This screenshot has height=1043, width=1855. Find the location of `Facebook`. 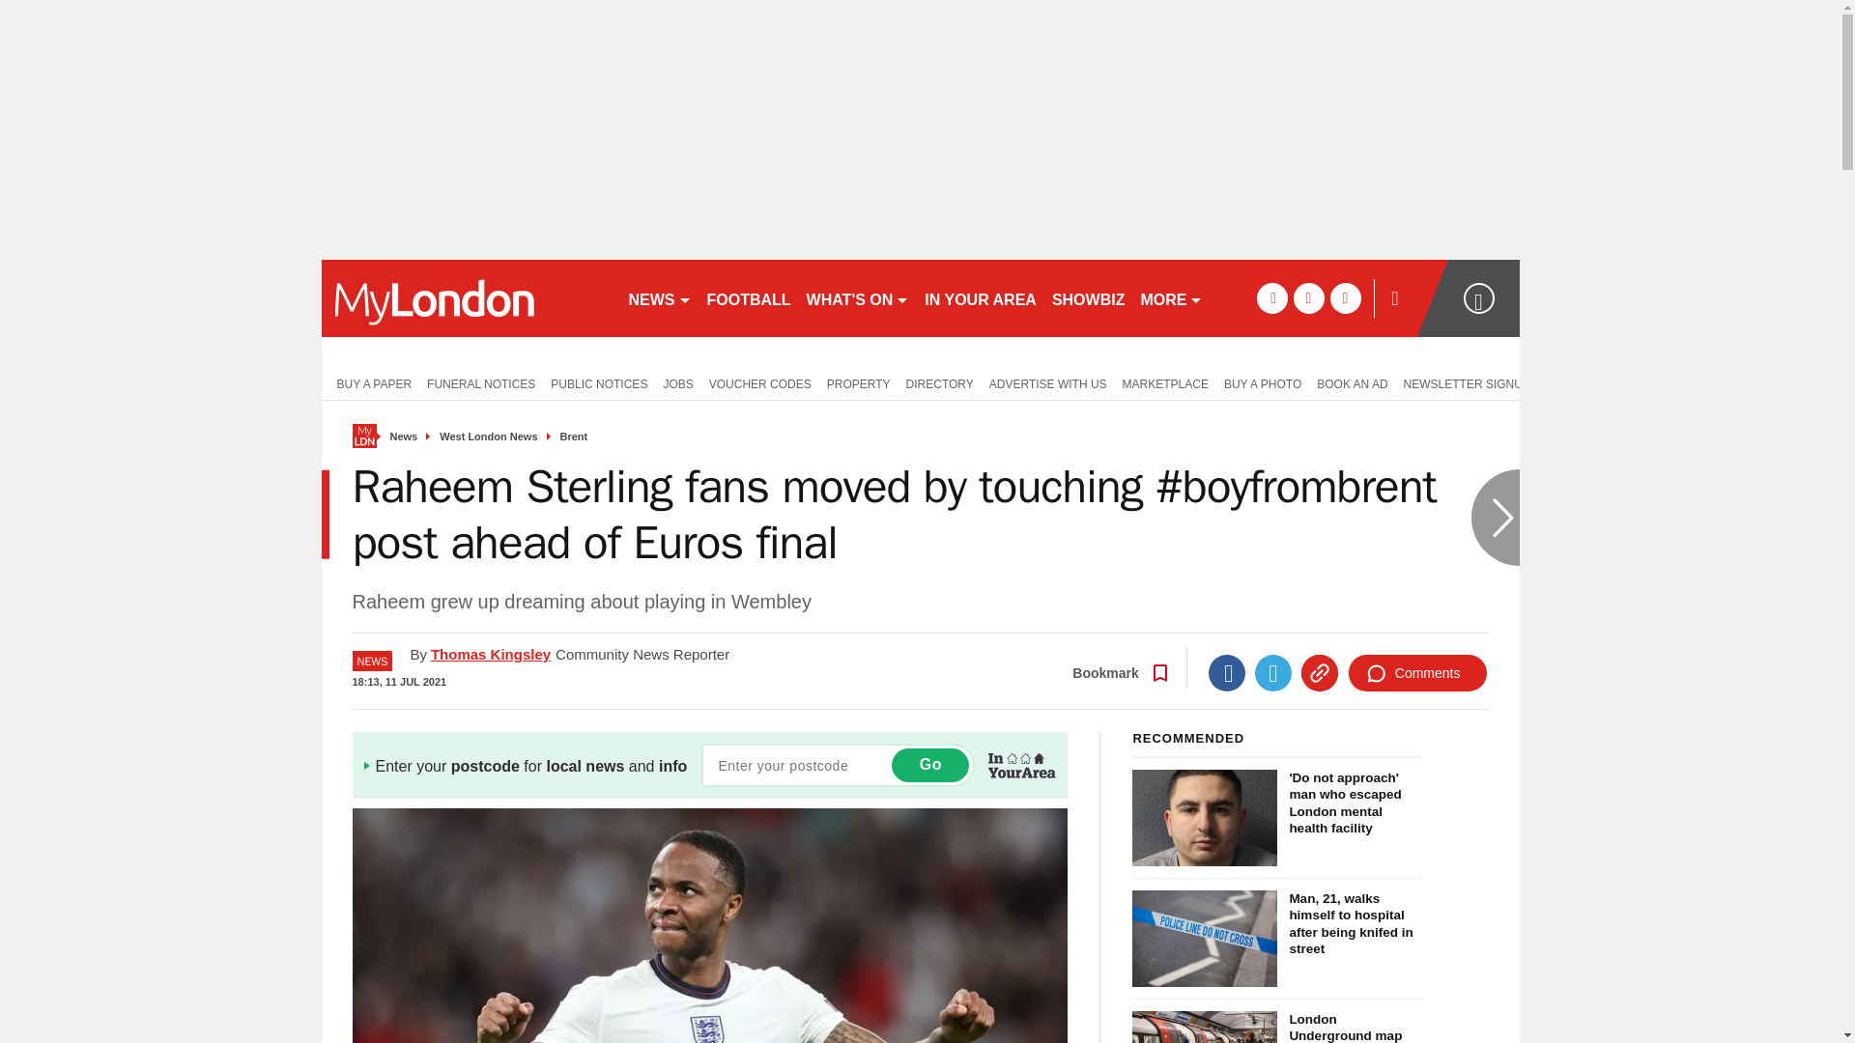

Facebook is located at coordinates (1227, 673).